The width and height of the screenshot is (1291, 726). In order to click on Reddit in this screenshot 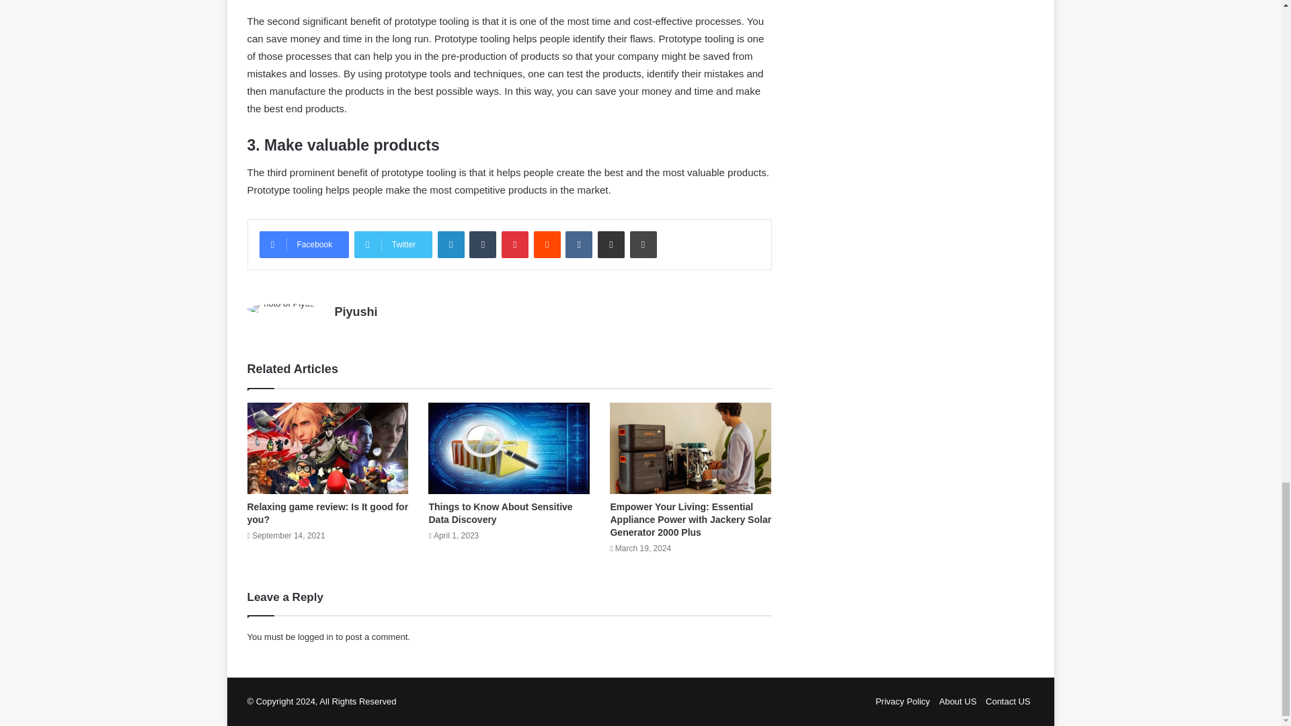, I will do `click(547, 245)`.